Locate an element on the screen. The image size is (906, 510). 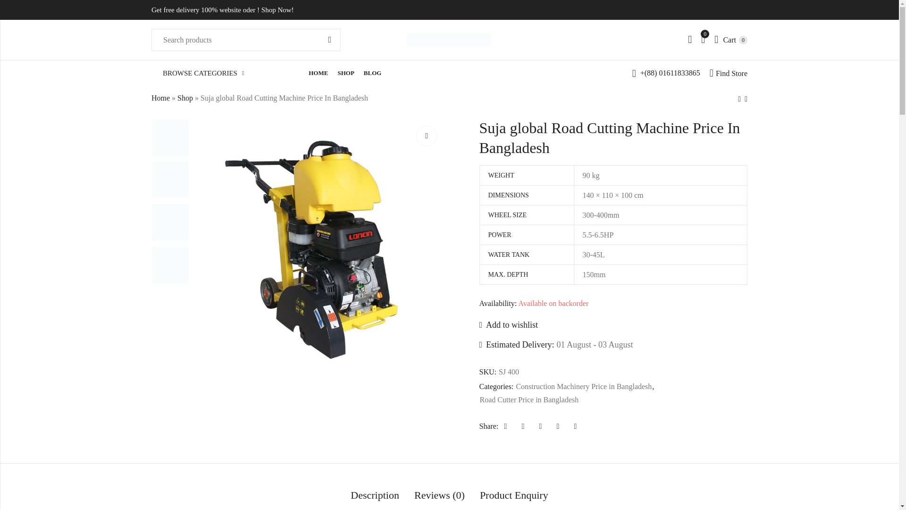
Construction Machinery Price in Bangladesh is located at coordinates (345, 74).